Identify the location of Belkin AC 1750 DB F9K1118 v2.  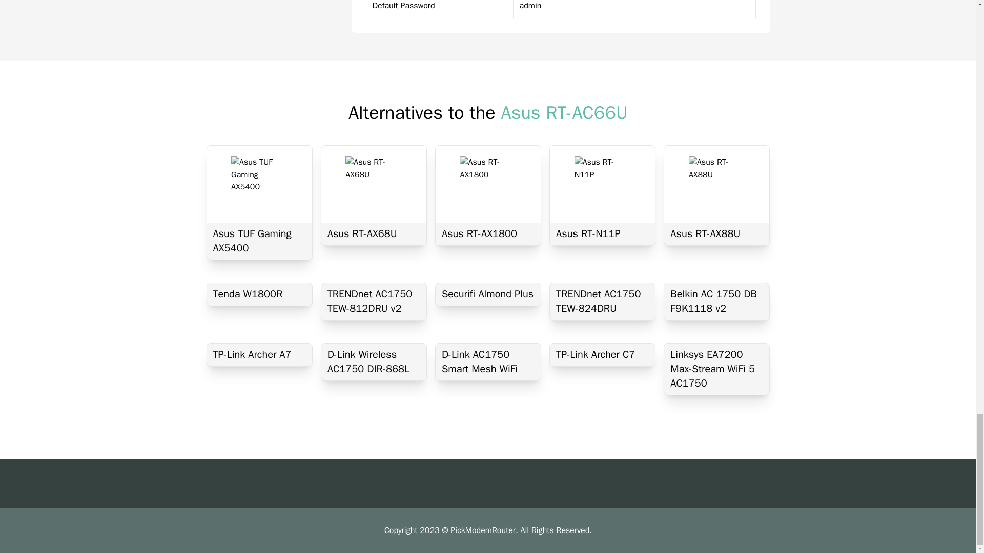
(716, 301).